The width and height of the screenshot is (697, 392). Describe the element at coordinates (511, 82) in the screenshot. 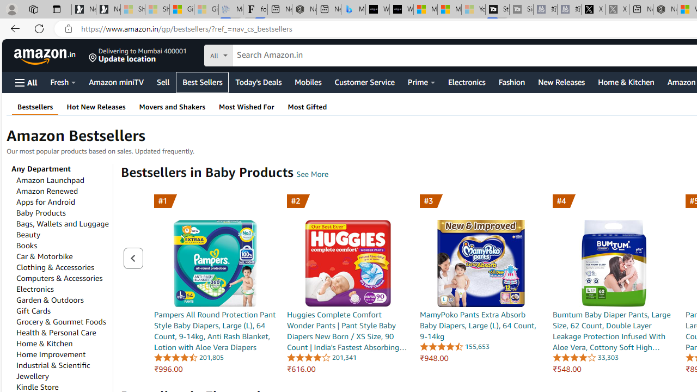

I see `Fashion` at that location.